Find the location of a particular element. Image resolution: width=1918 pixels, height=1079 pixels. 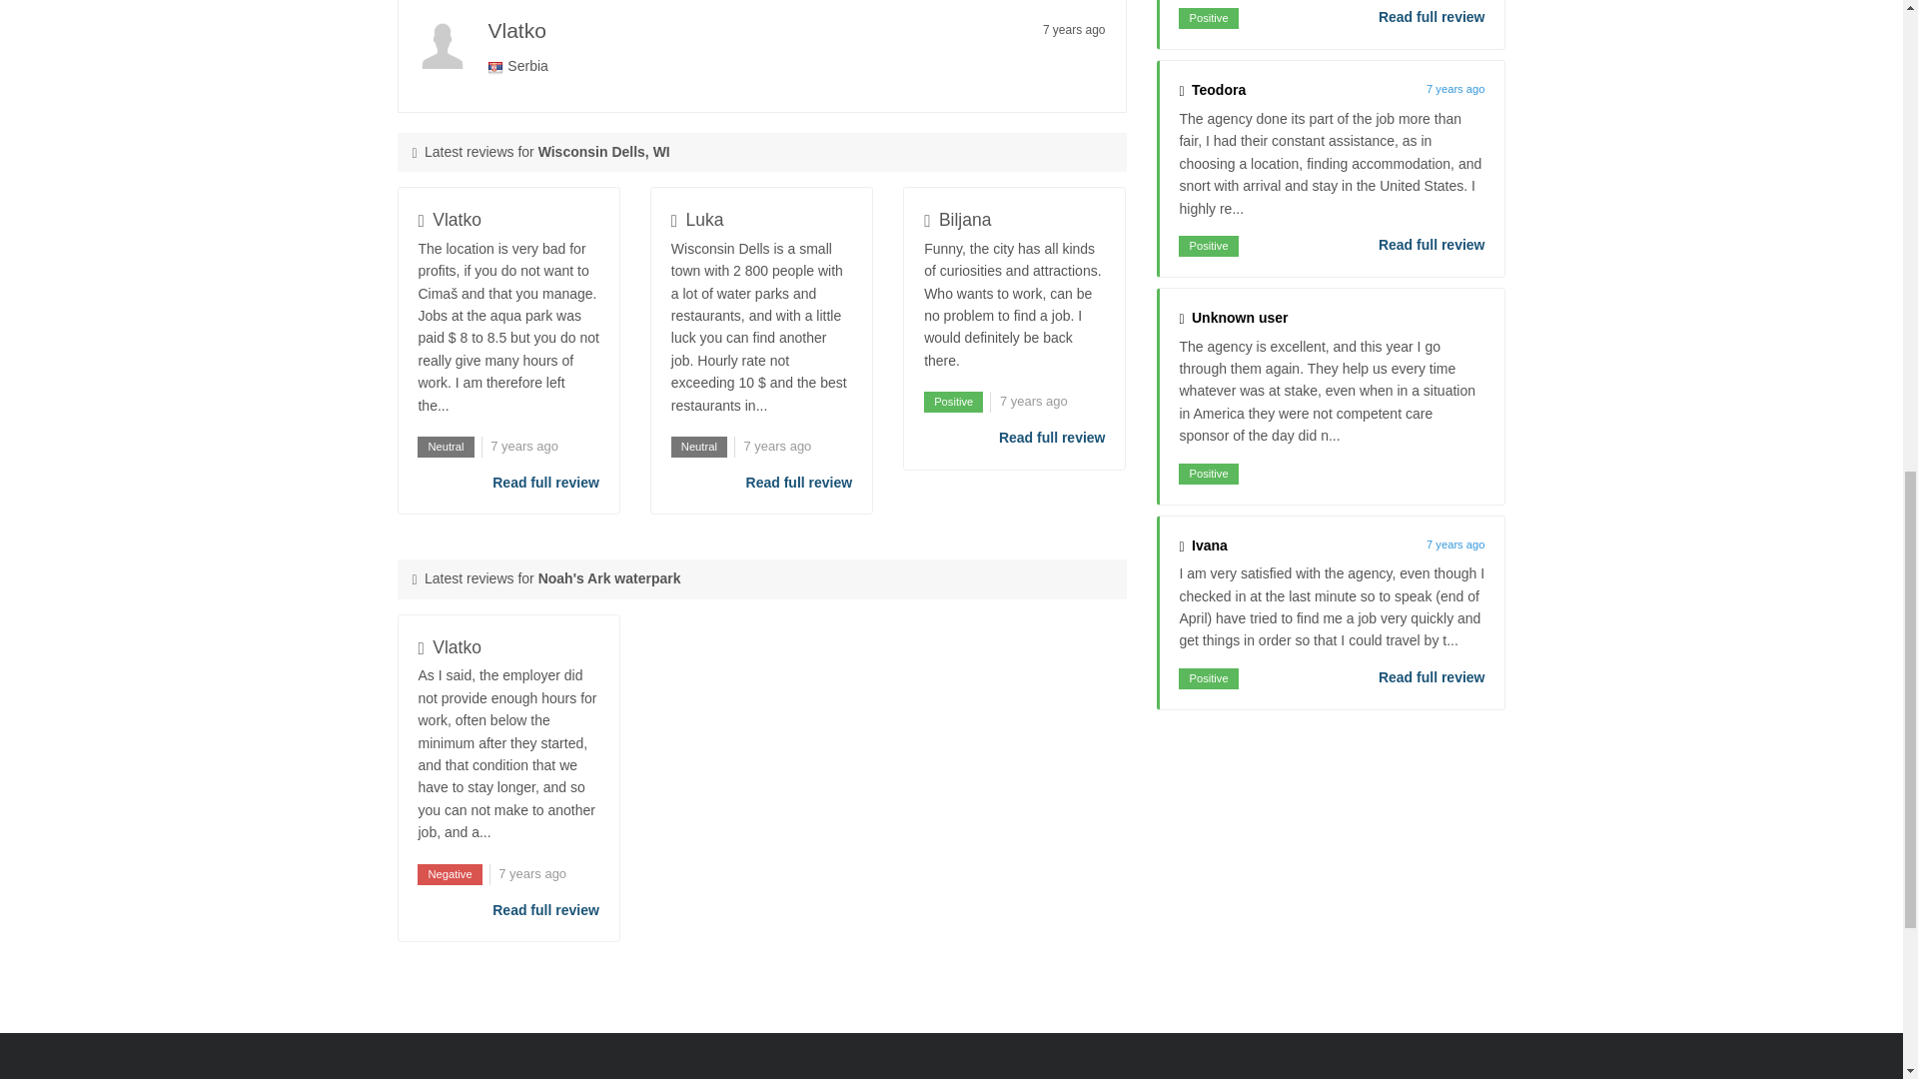

Read full review is located at coordinates (545, 909).